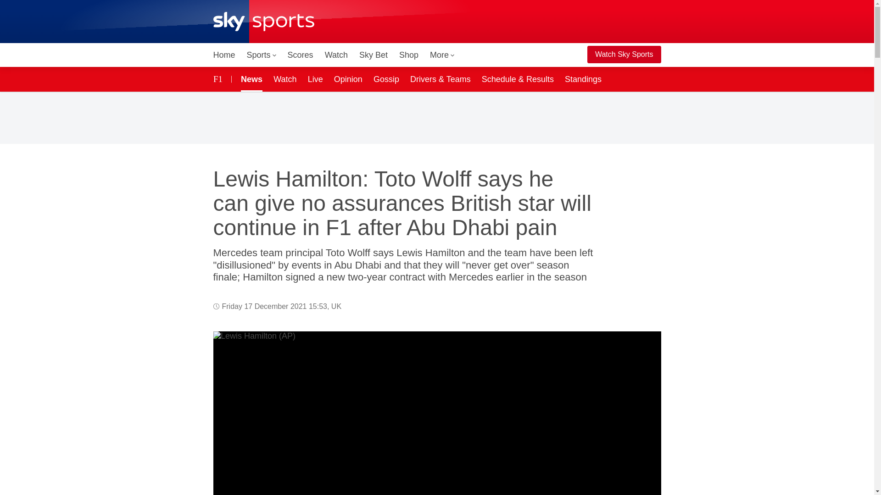 Image resolution: width=881 pixels, height=495 pixels. Describe the element at coordinates (442, 55) in the screenshot. I see `More` at that location.